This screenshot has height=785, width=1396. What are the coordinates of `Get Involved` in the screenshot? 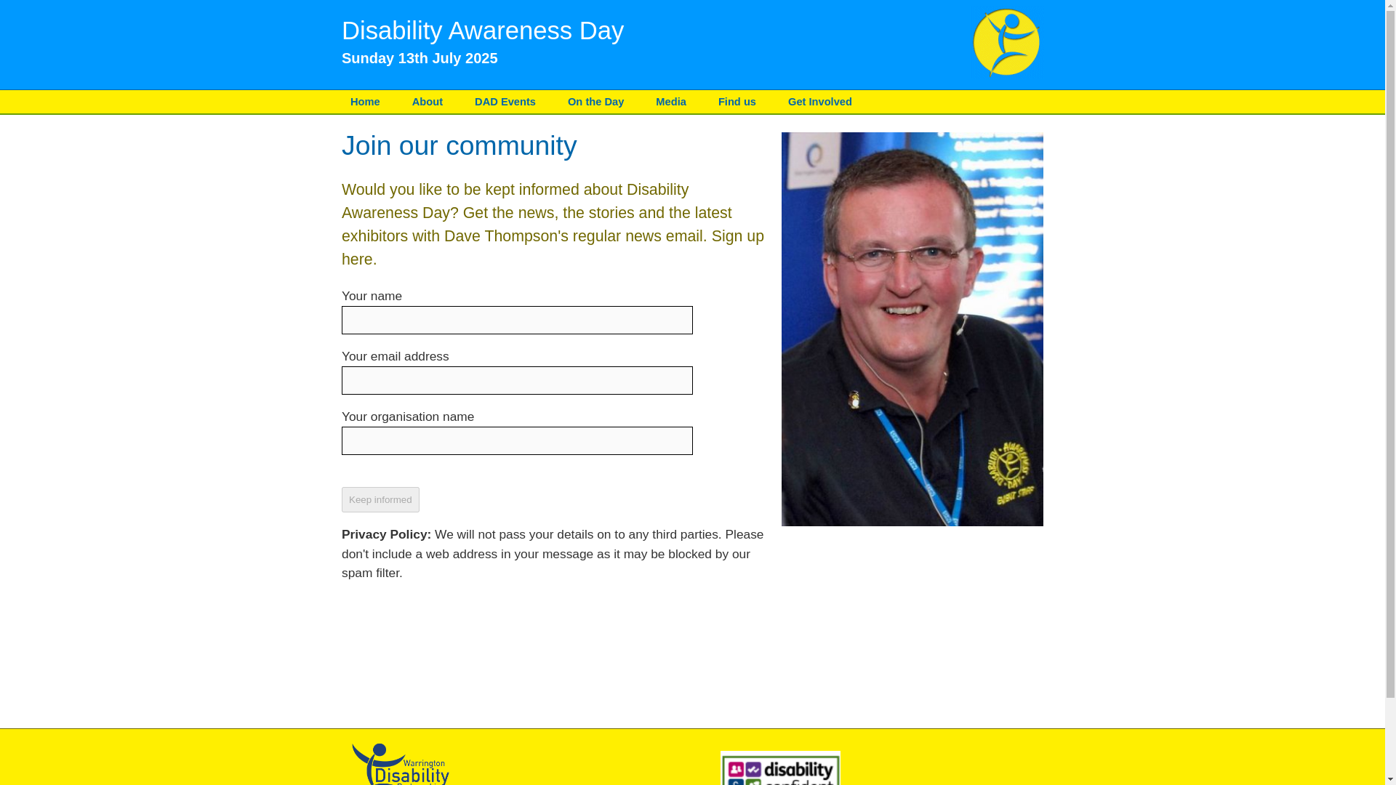 It's located at (820, 102).